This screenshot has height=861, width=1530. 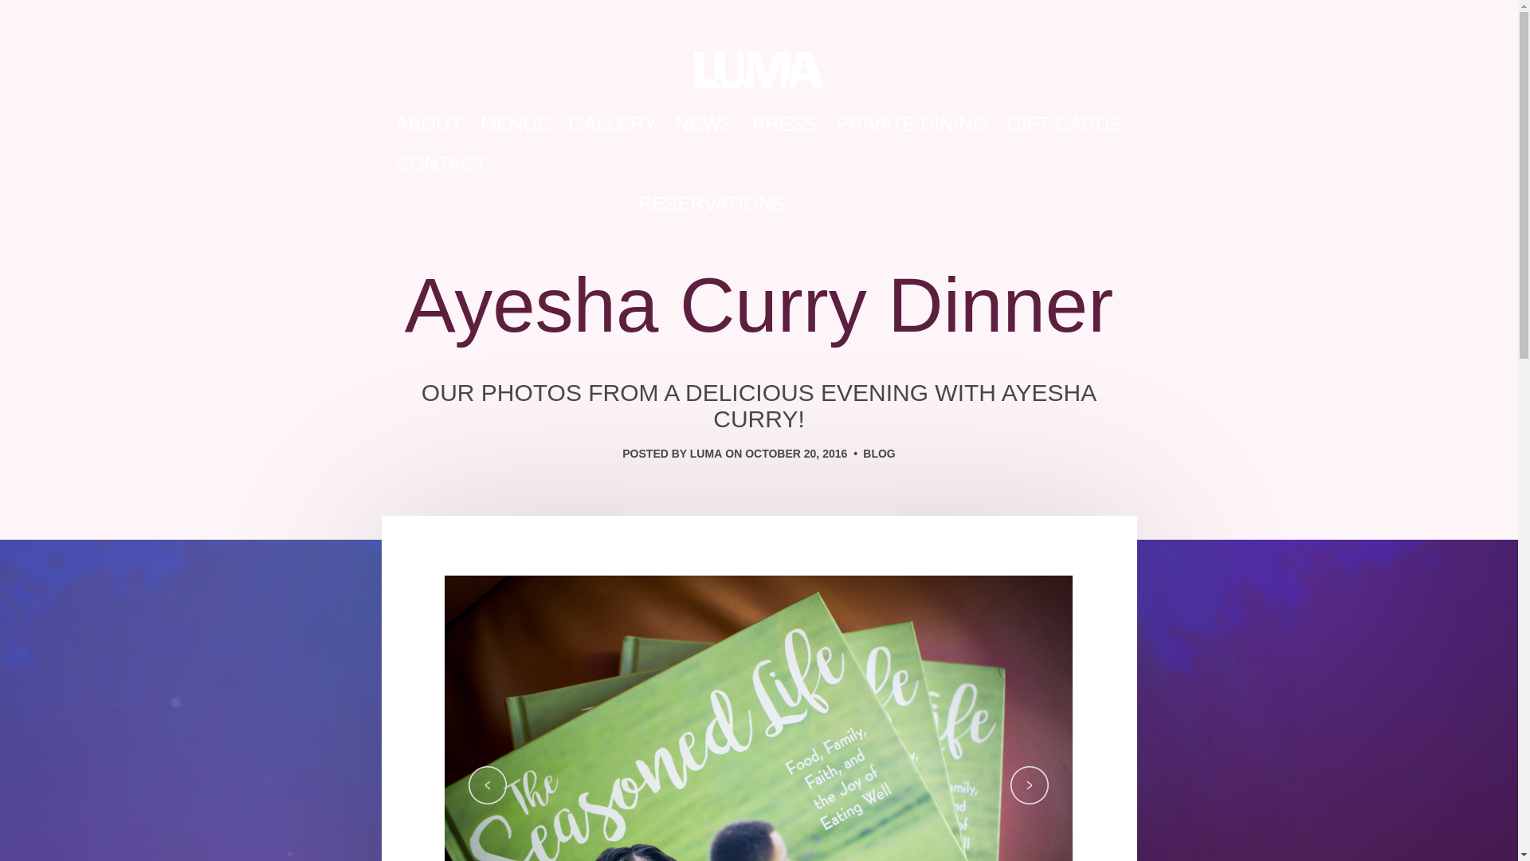 What do you see at coordinates (428, 124) in the screenshot?
I see `ABOUT` at bounding box center [428, 124].